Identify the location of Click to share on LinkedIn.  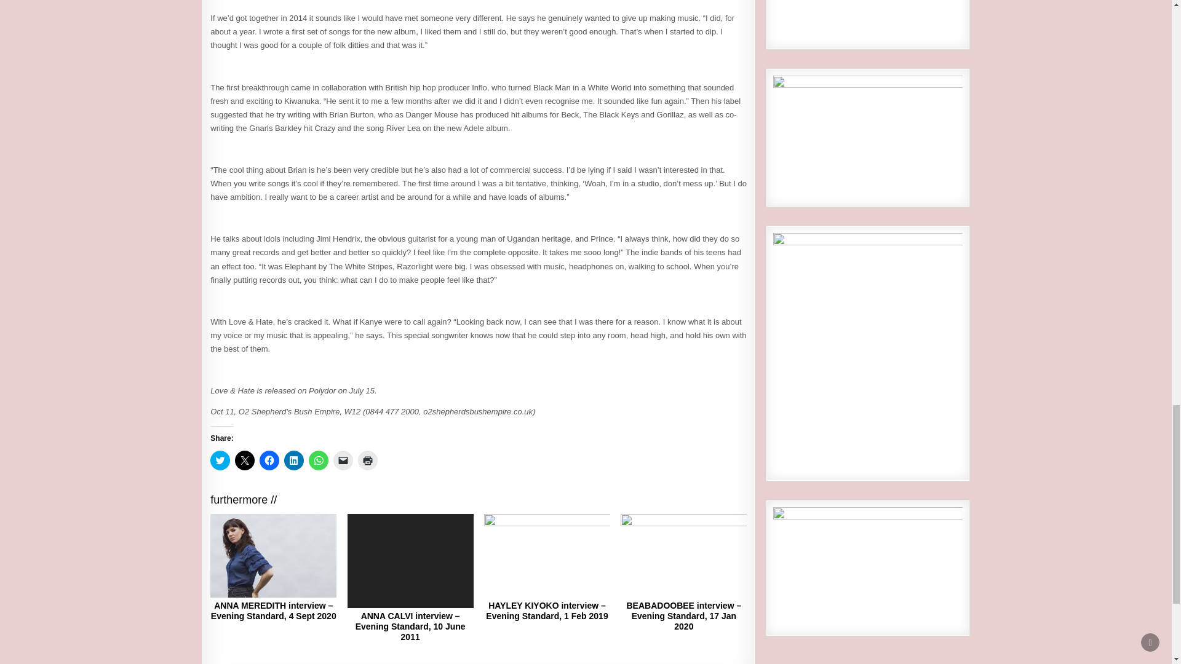
(294, 460).